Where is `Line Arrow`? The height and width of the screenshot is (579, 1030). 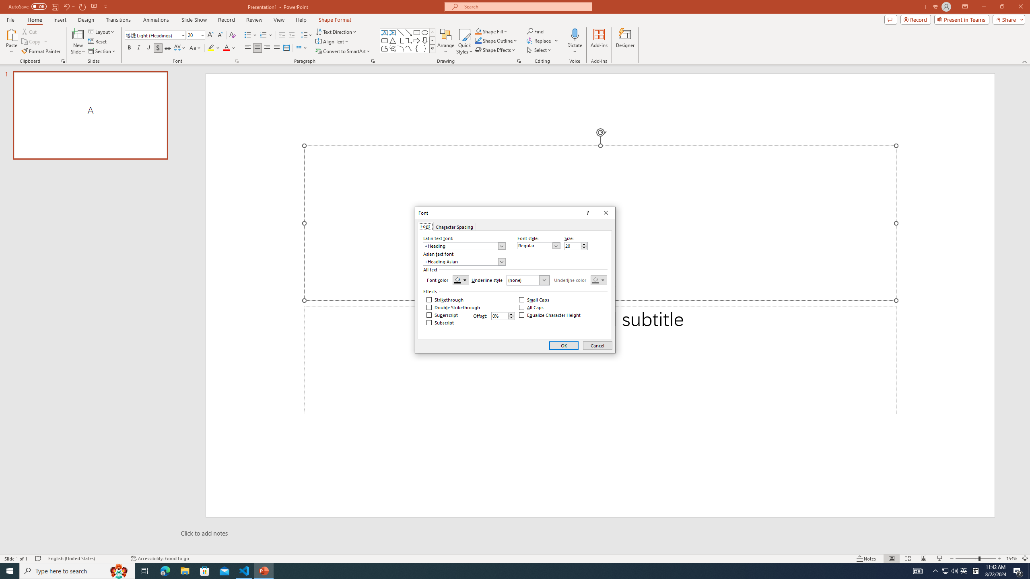
Line Arrow is located at coordinates (409, 32).